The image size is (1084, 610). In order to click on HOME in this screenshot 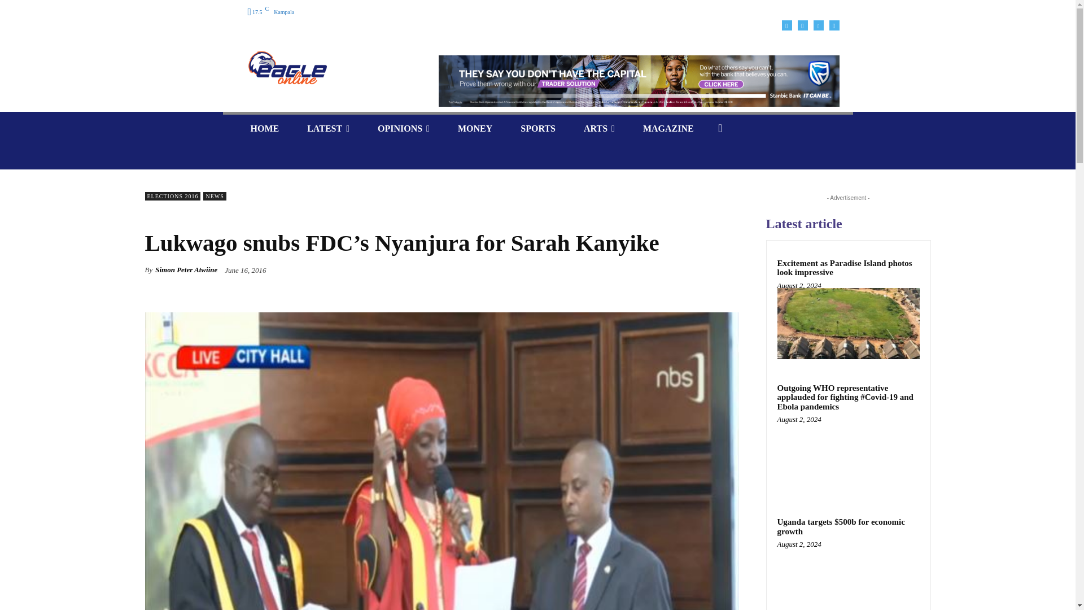, I will do `click(264, 128)`.